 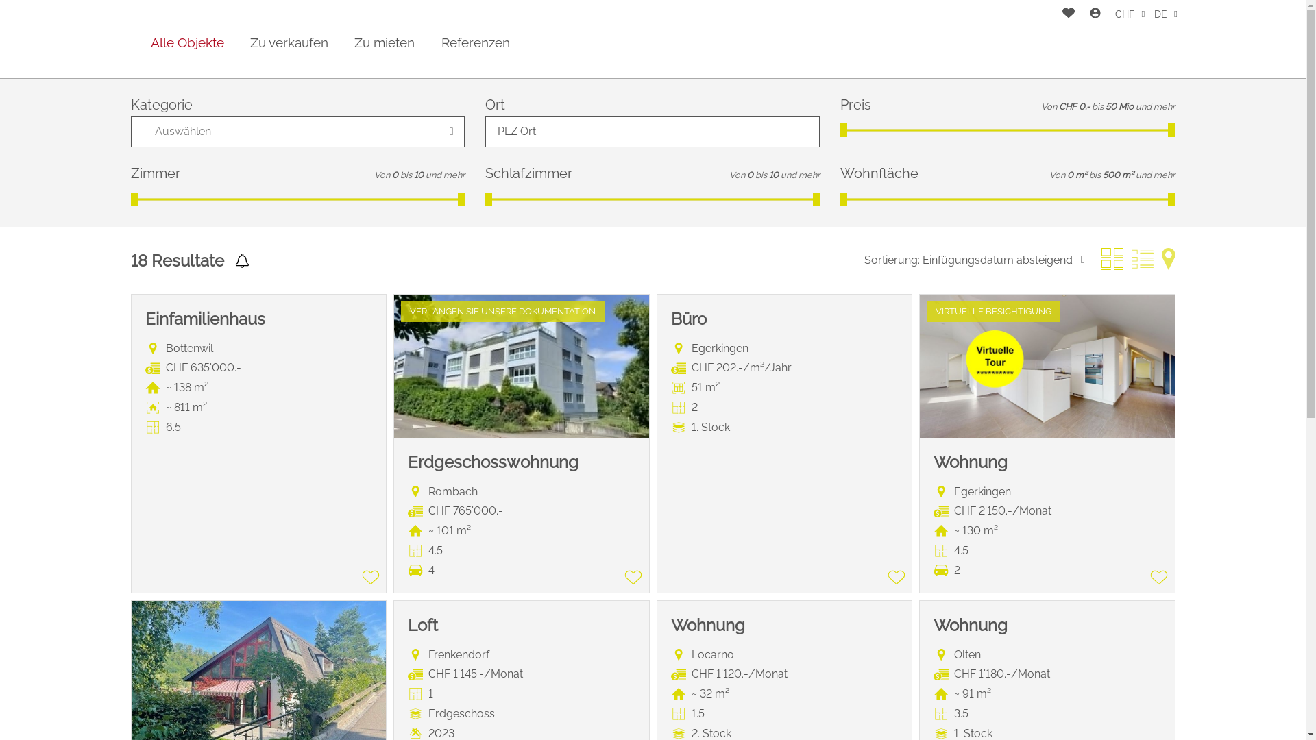 What do you see at coordinates (289, 42) in the screenshot?
I see `Zu verkaufen` at bounding box center [289, 42].